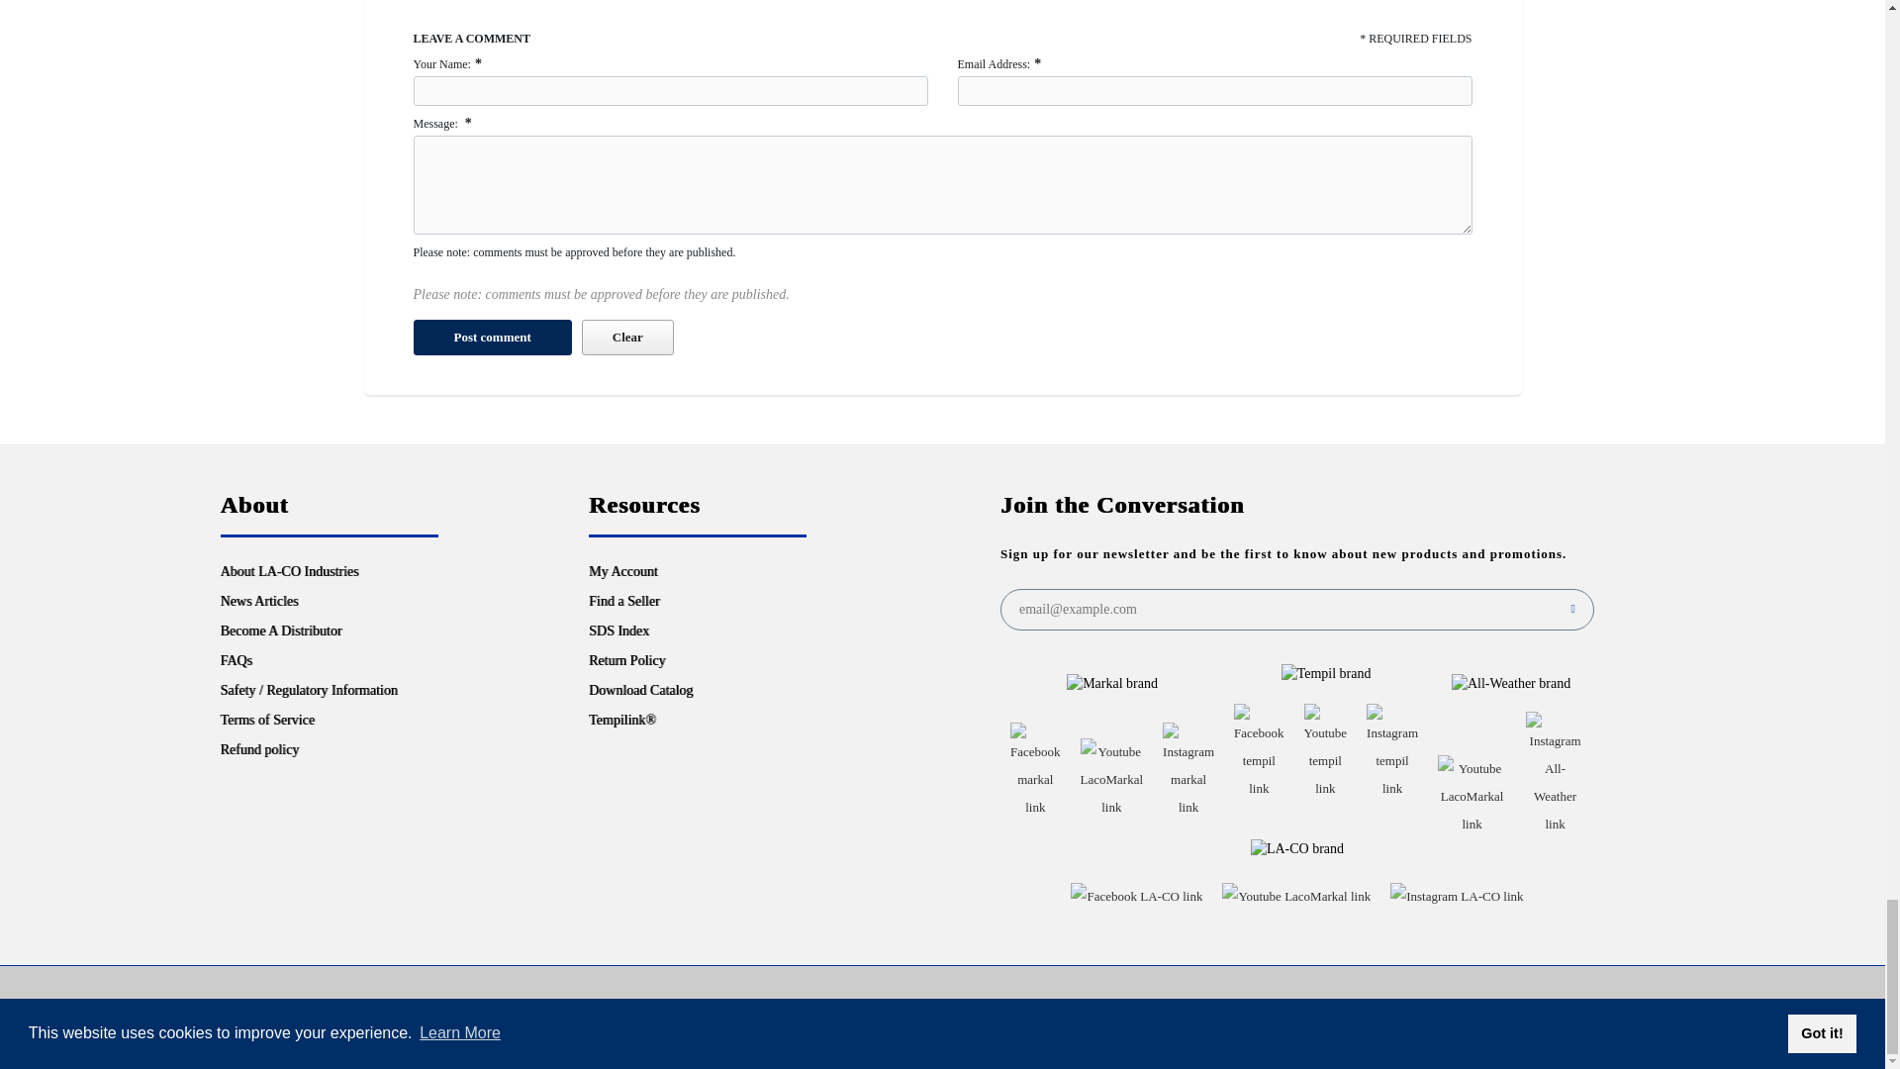 The image size is (1900, 1069). Describe the element at coordinates (259, 601) in the screenshot. I see `News Articles` at that location.